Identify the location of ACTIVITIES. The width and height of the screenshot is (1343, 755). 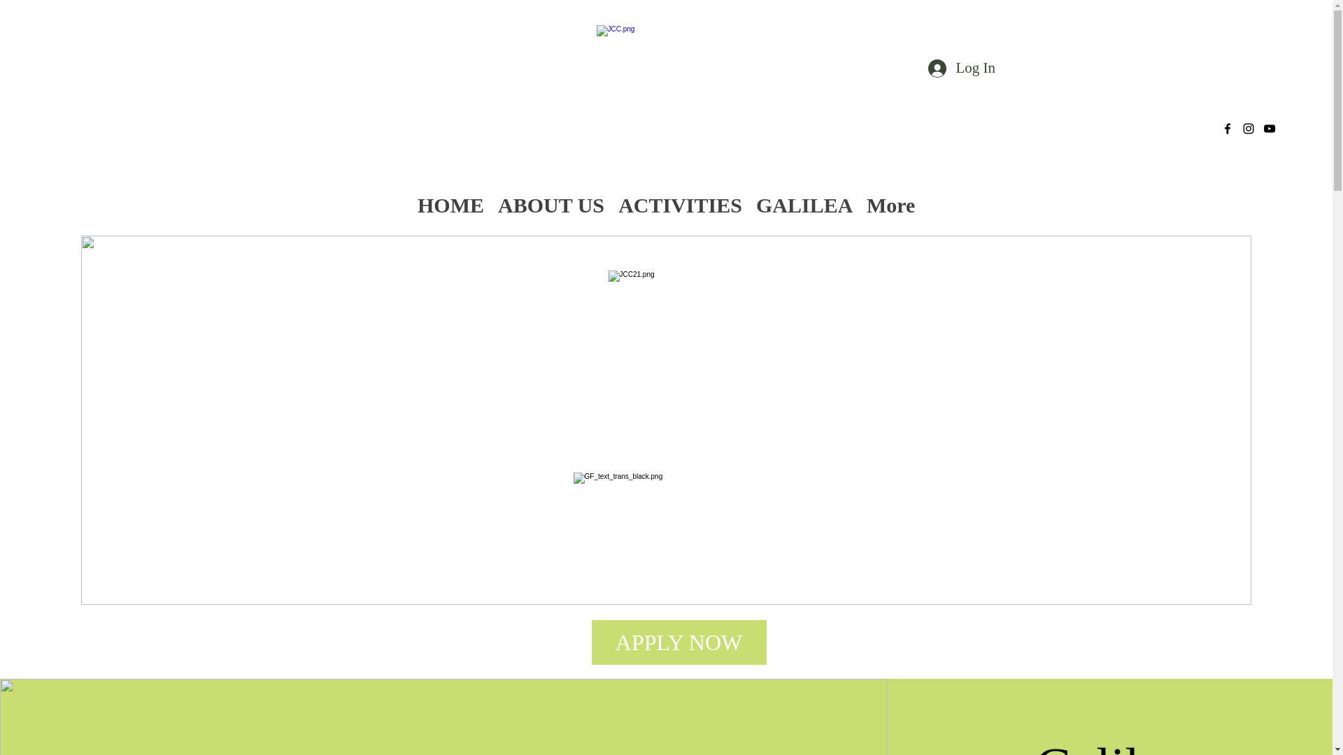
(680, 201).